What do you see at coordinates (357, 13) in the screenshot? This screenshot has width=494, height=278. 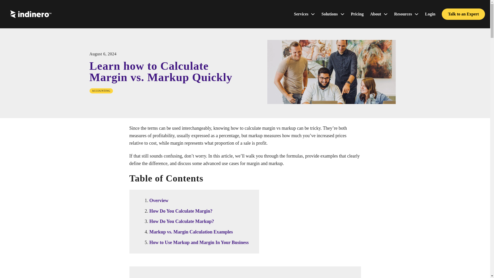 I see `Pricing` at bounding box center [357, 13].